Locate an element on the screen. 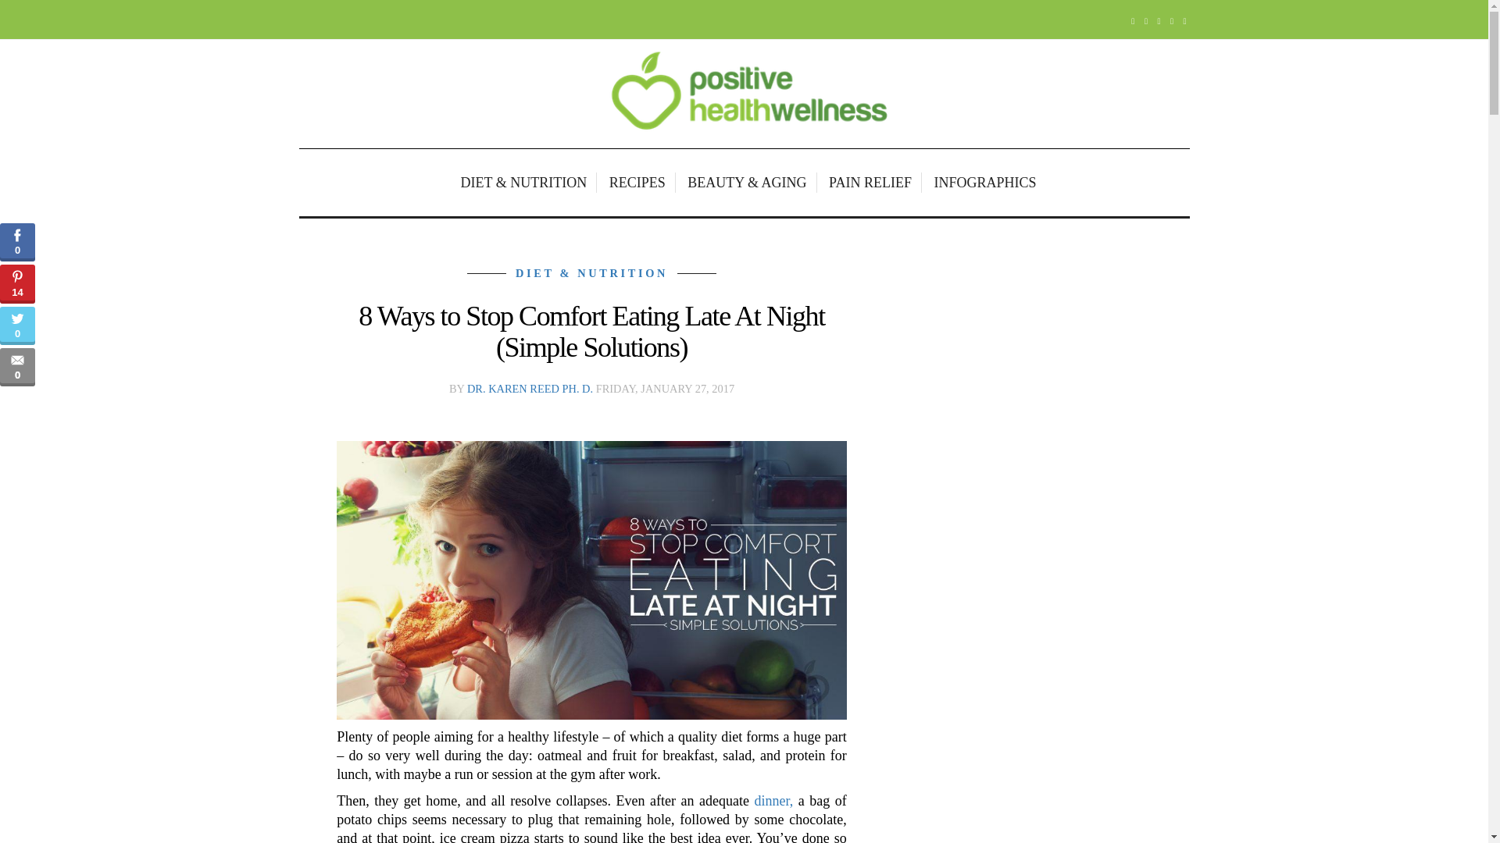 This screenshot has width=1500, height=843. Posts by Dr. Karen Reed Ph. D. is located at coordinates (530, 389).